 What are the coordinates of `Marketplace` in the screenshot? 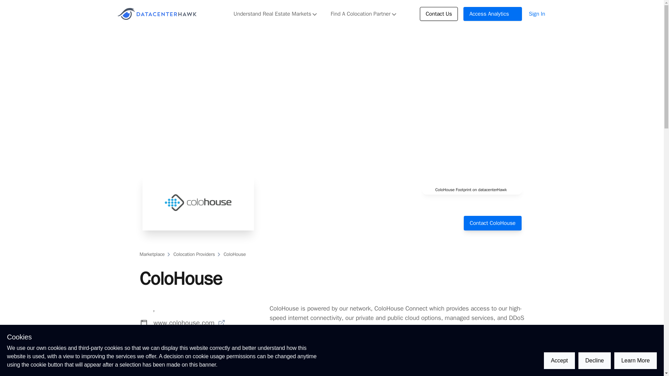 It's located at (152, 254).